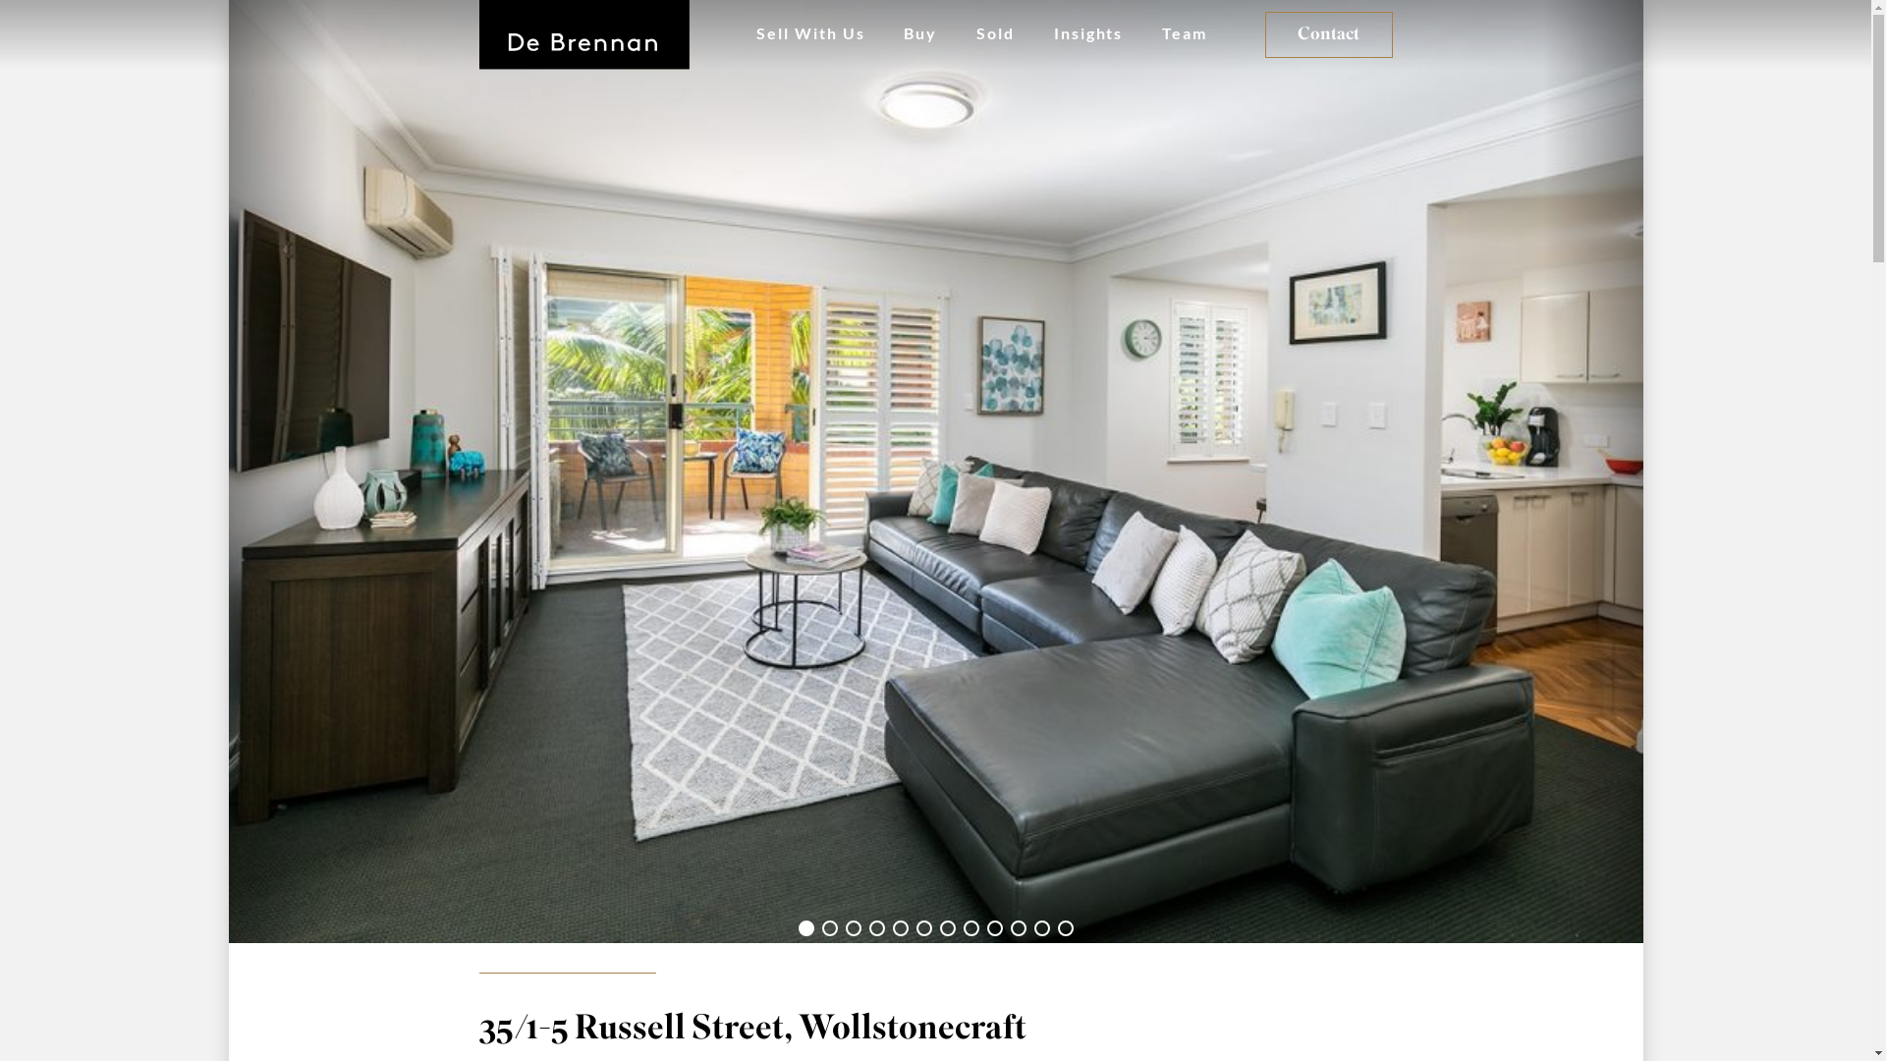 Image resolution: width=1886 pixels, height=1061 pixels. What do you see at coordinates (994, 928) in the screenshot?
I see `9` at bounding box center [994, 928].